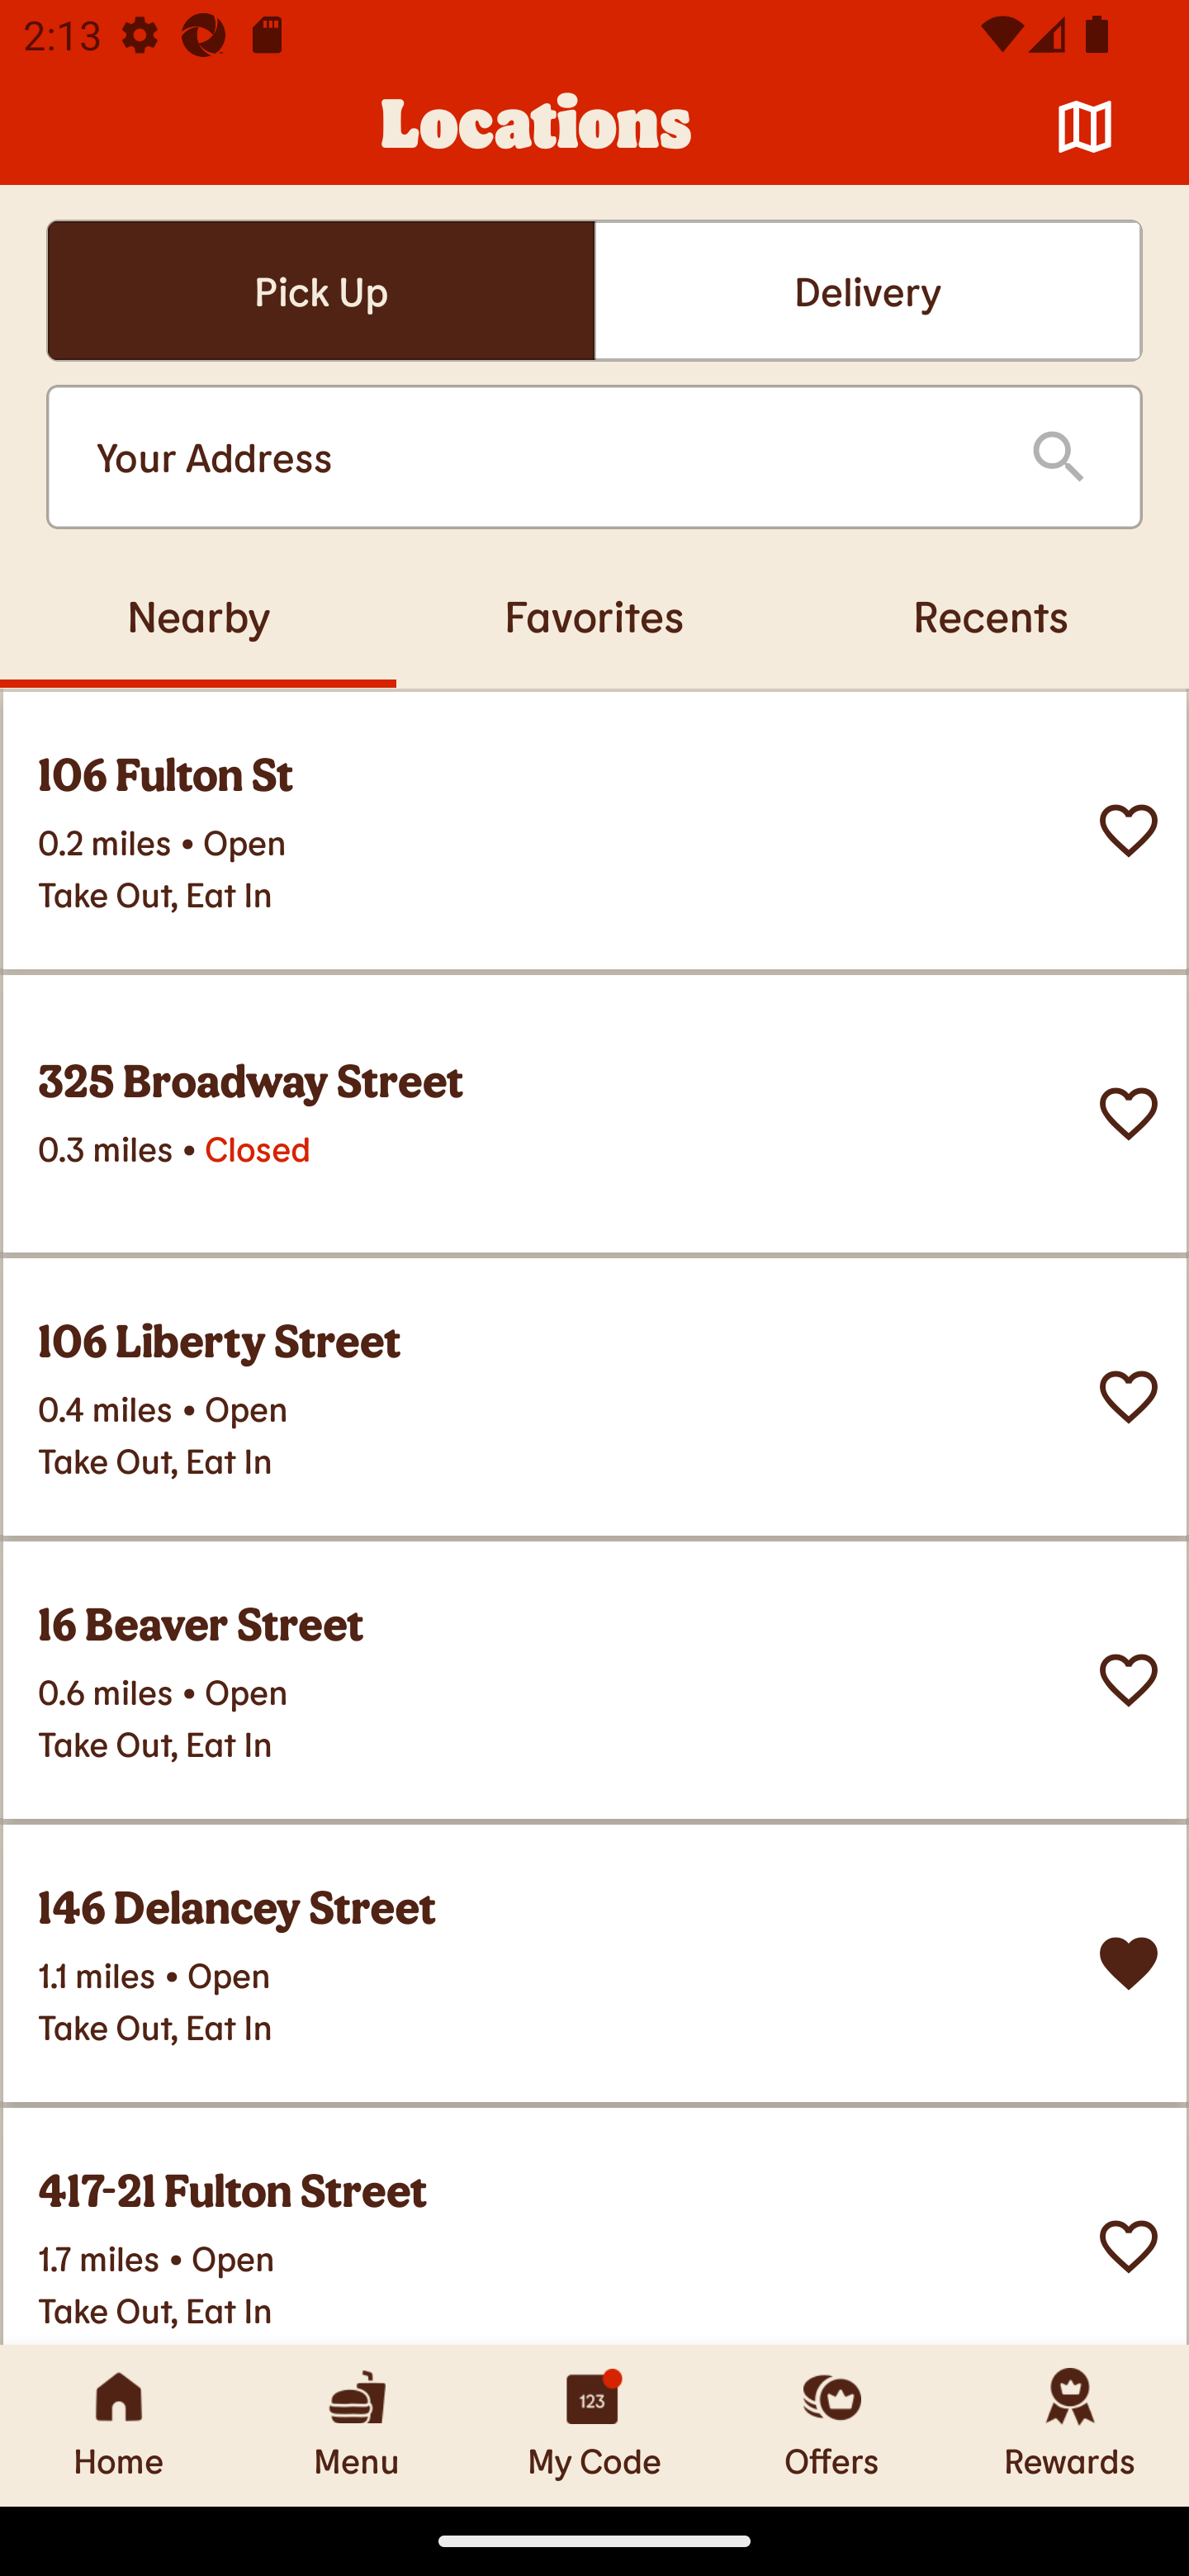 The height and width of the screenshot is (2576, 1189). What do you see at coordinates (119, 2425) in the screenshot?
I see `Home` at bounding box center [119, 2425].